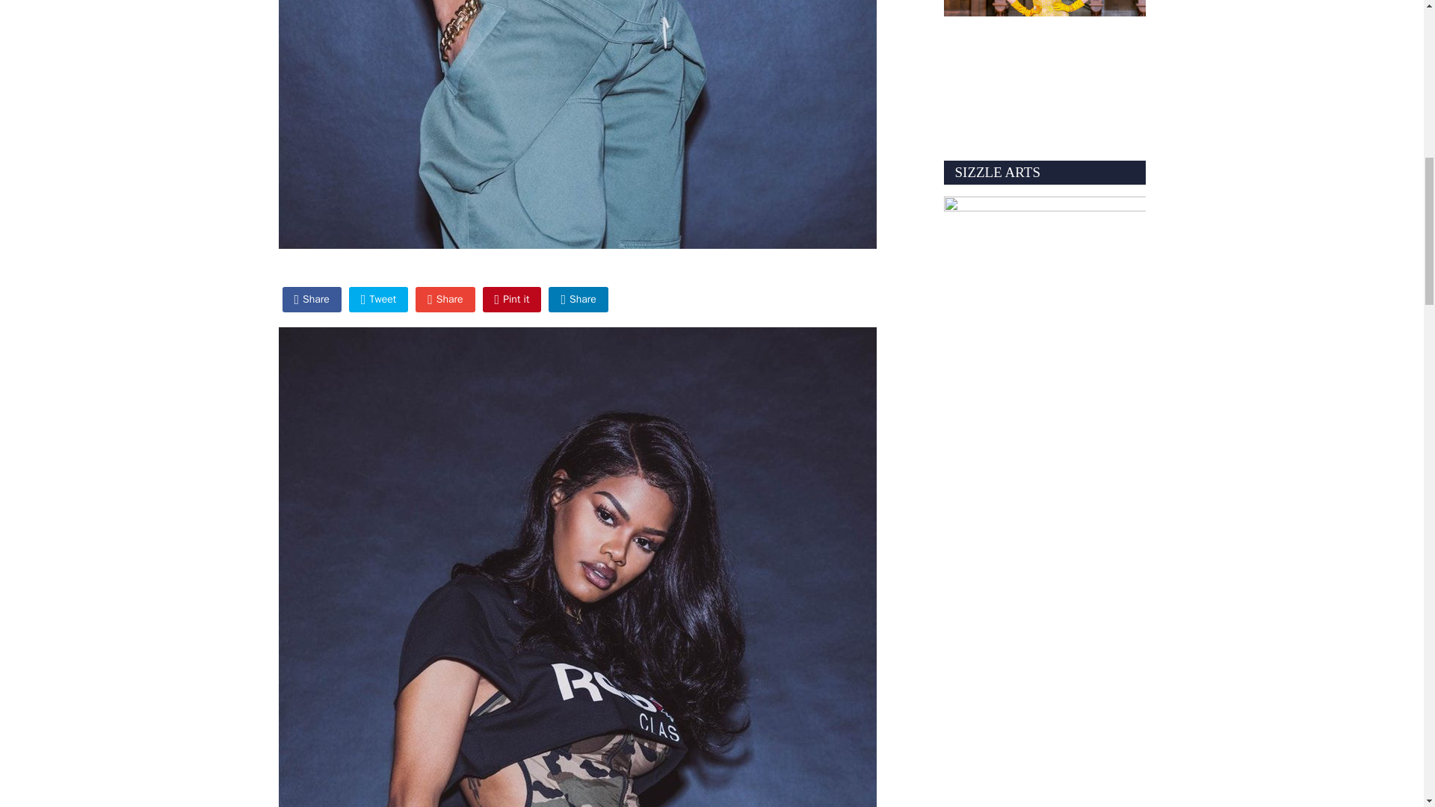 The width and height of the screenshot is (1435, 807). I want to click on Share, so click(445, 299).